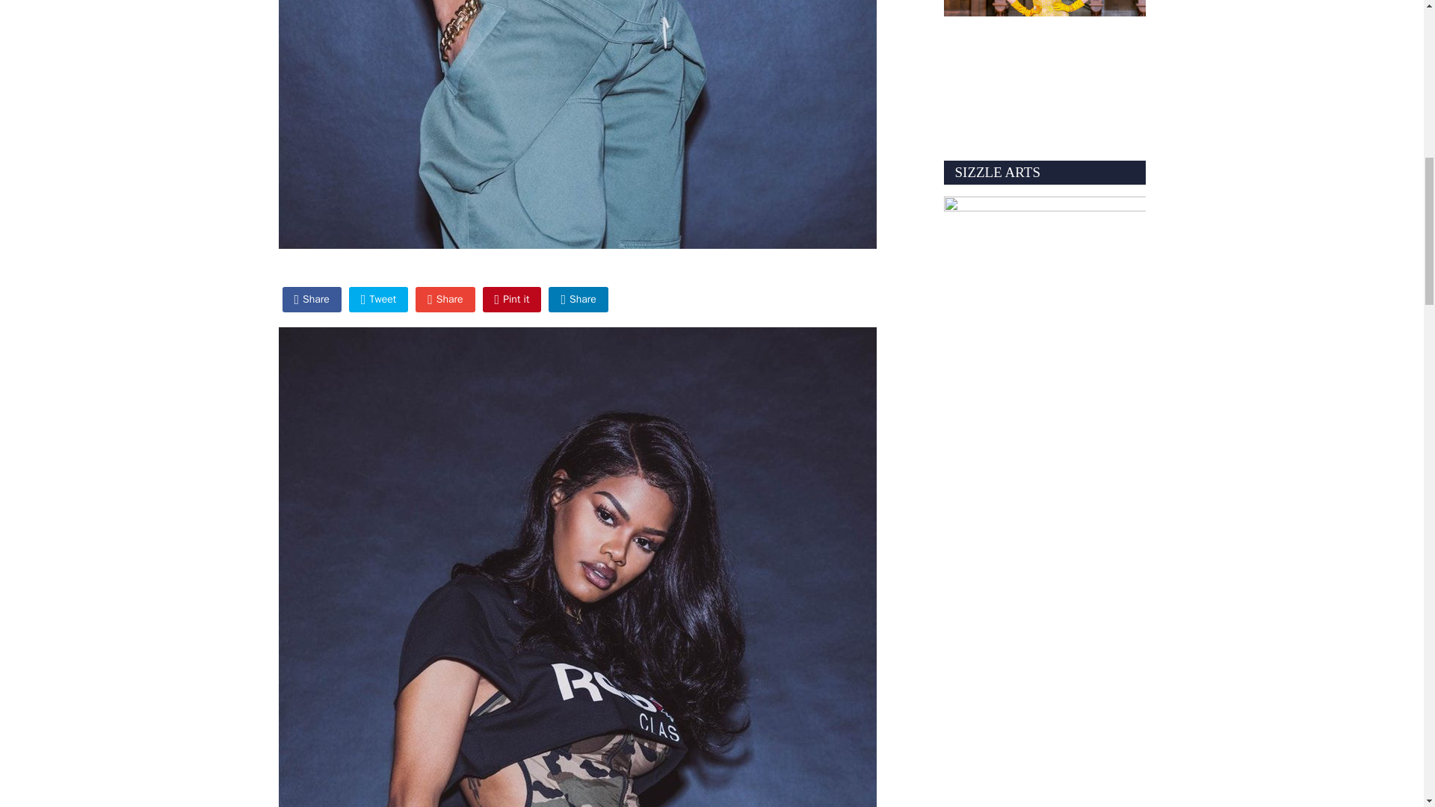 The width and height of the screenshot is (1435, 807). I want to click on Share, so click(445, 299).